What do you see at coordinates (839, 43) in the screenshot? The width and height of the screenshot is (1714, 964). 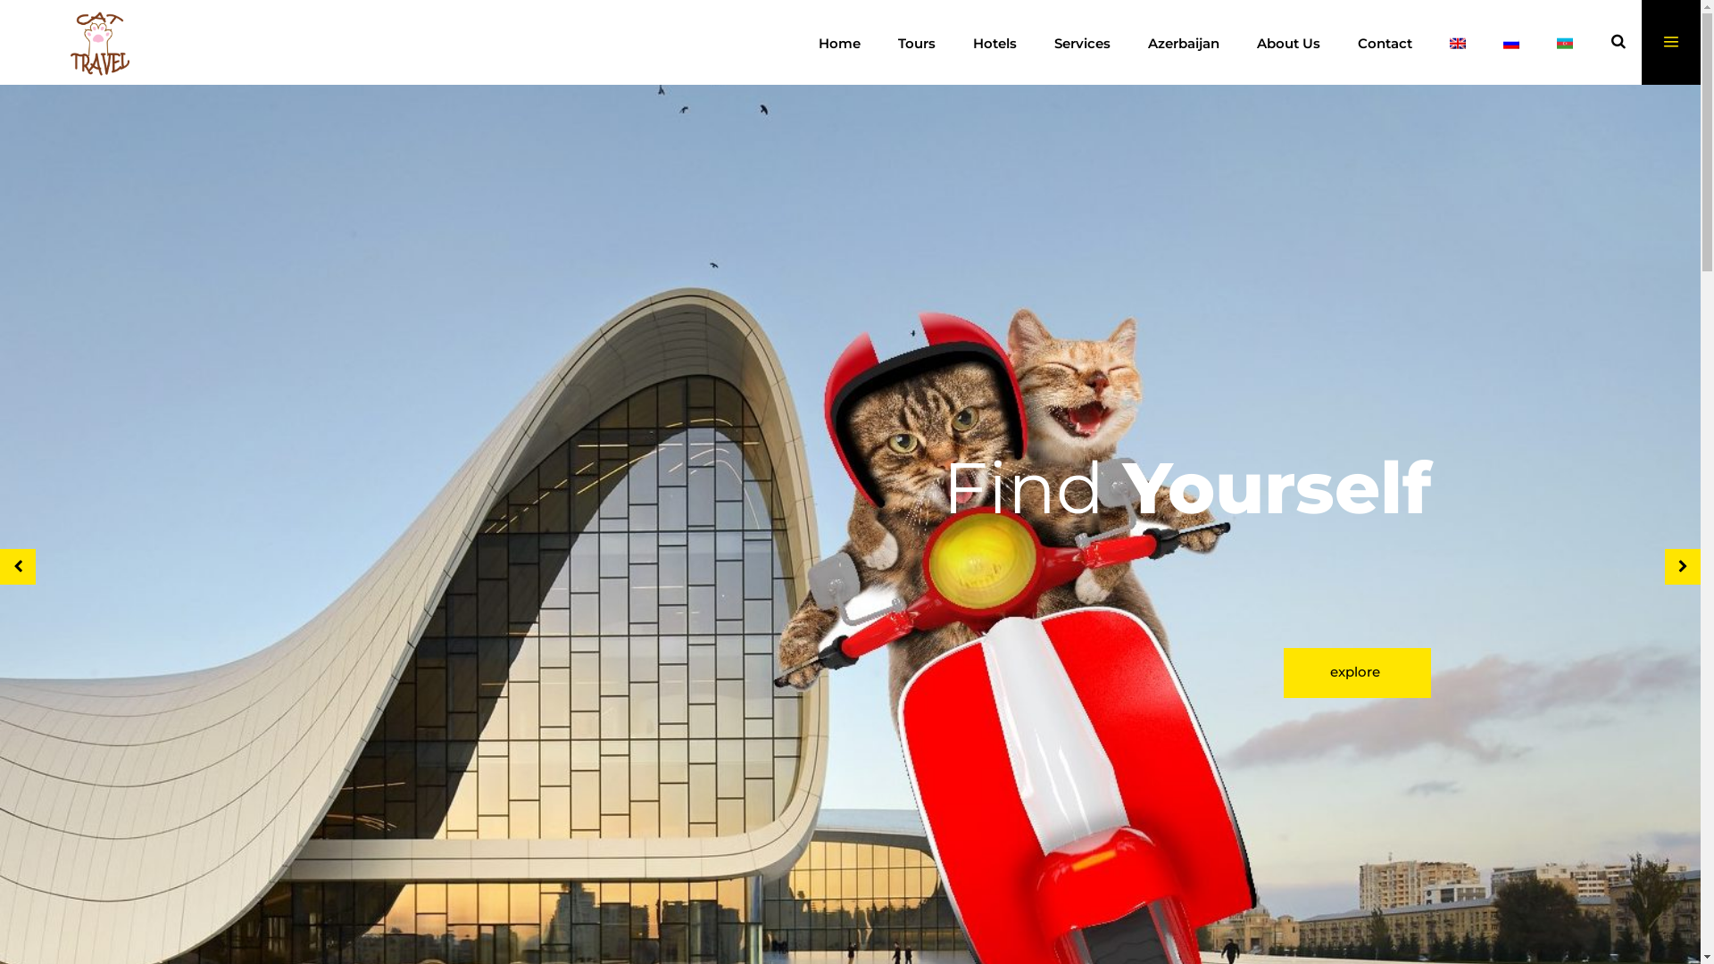 I see `Home` at bounding box center [839, 43].